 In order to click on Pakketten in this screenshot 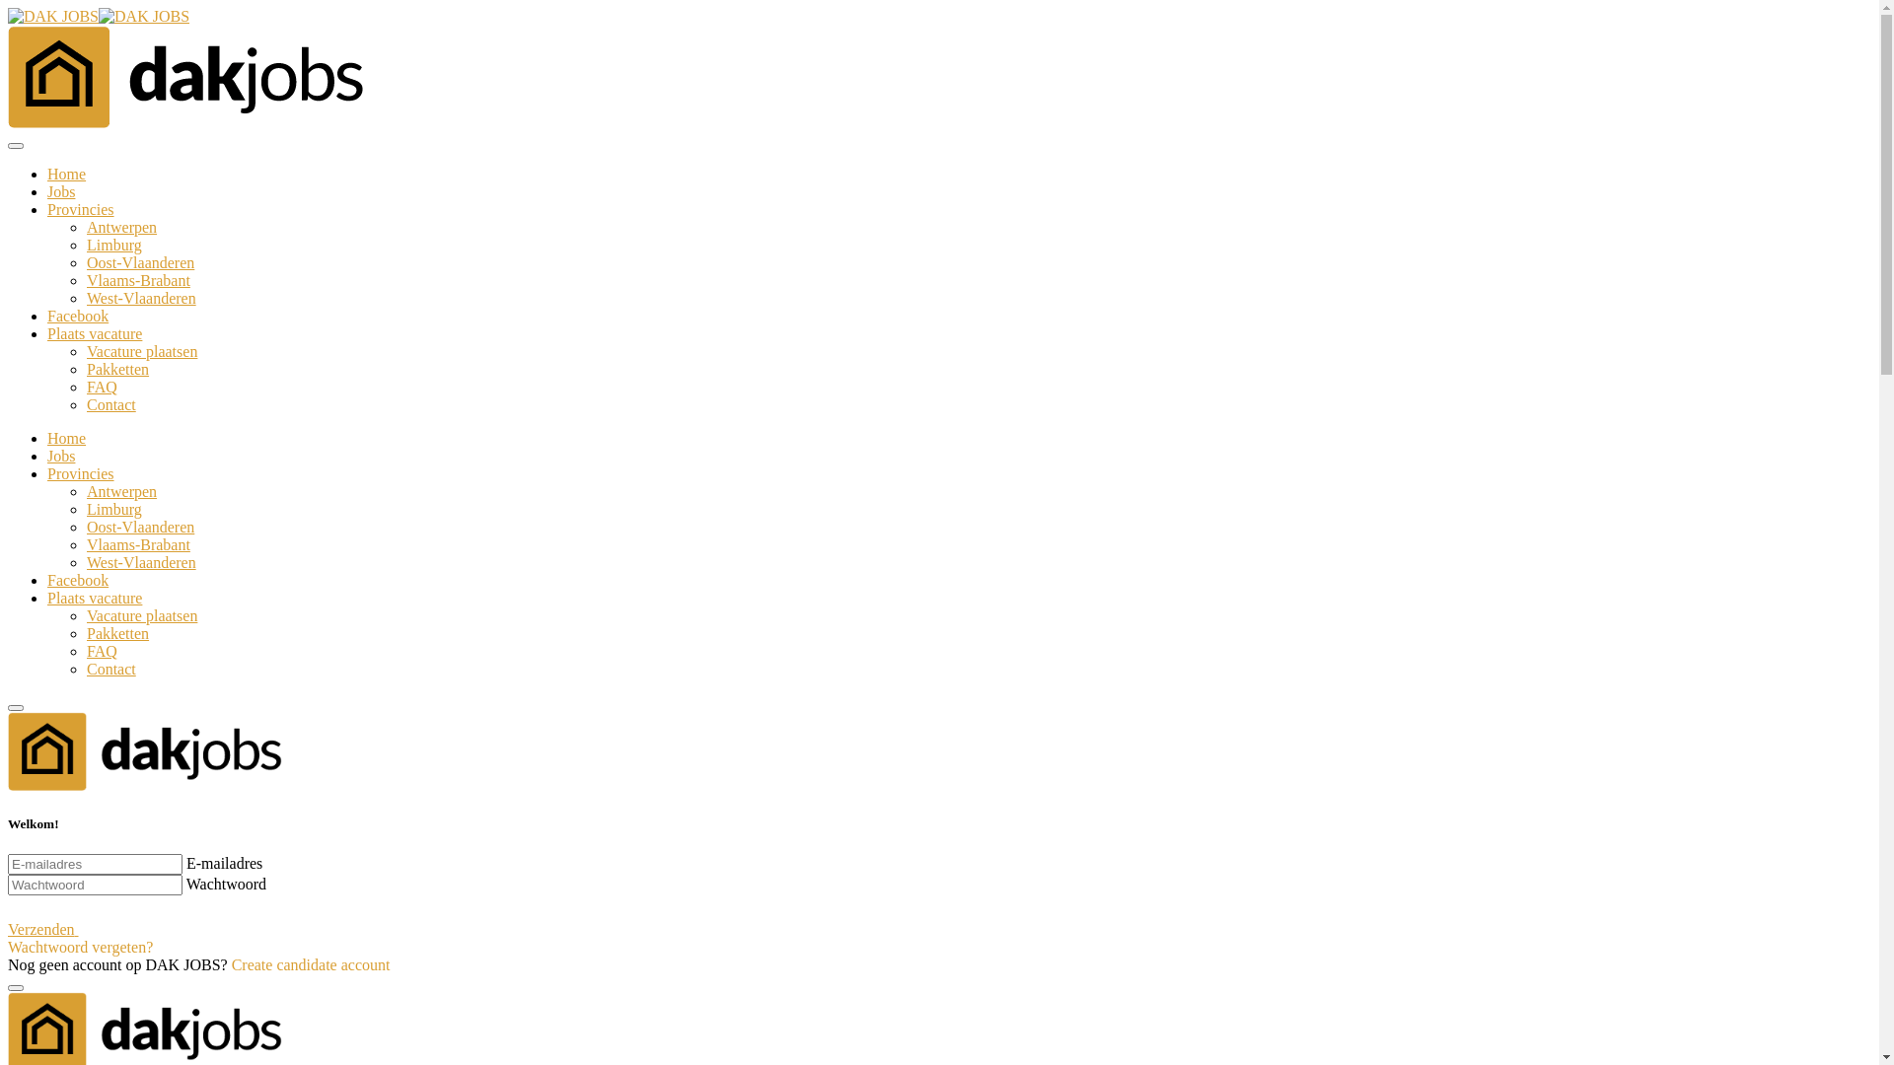, I will do `click(118, 369)`.